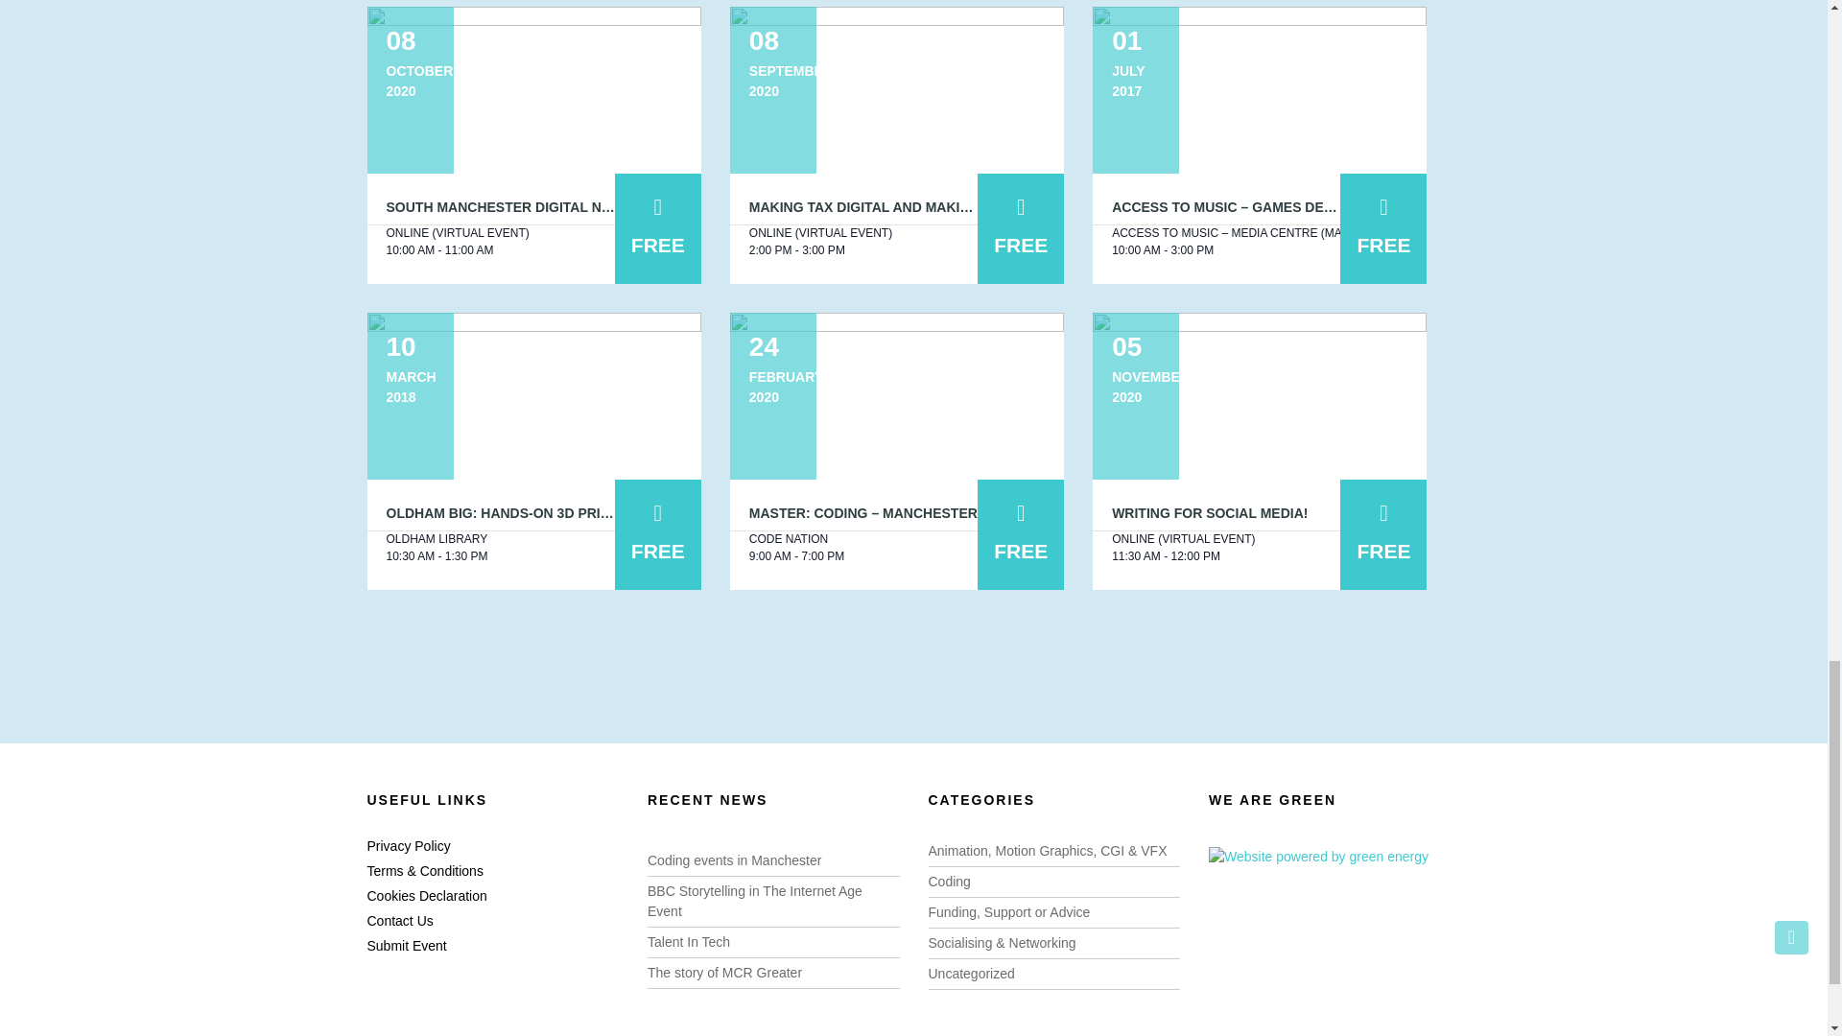 The height and width of the screenshot is (1036, 1842). Describe the element at coordinates (950, 207) in the screenshot. I see `Making Tax Digital and Making your Business Digital` at that location.